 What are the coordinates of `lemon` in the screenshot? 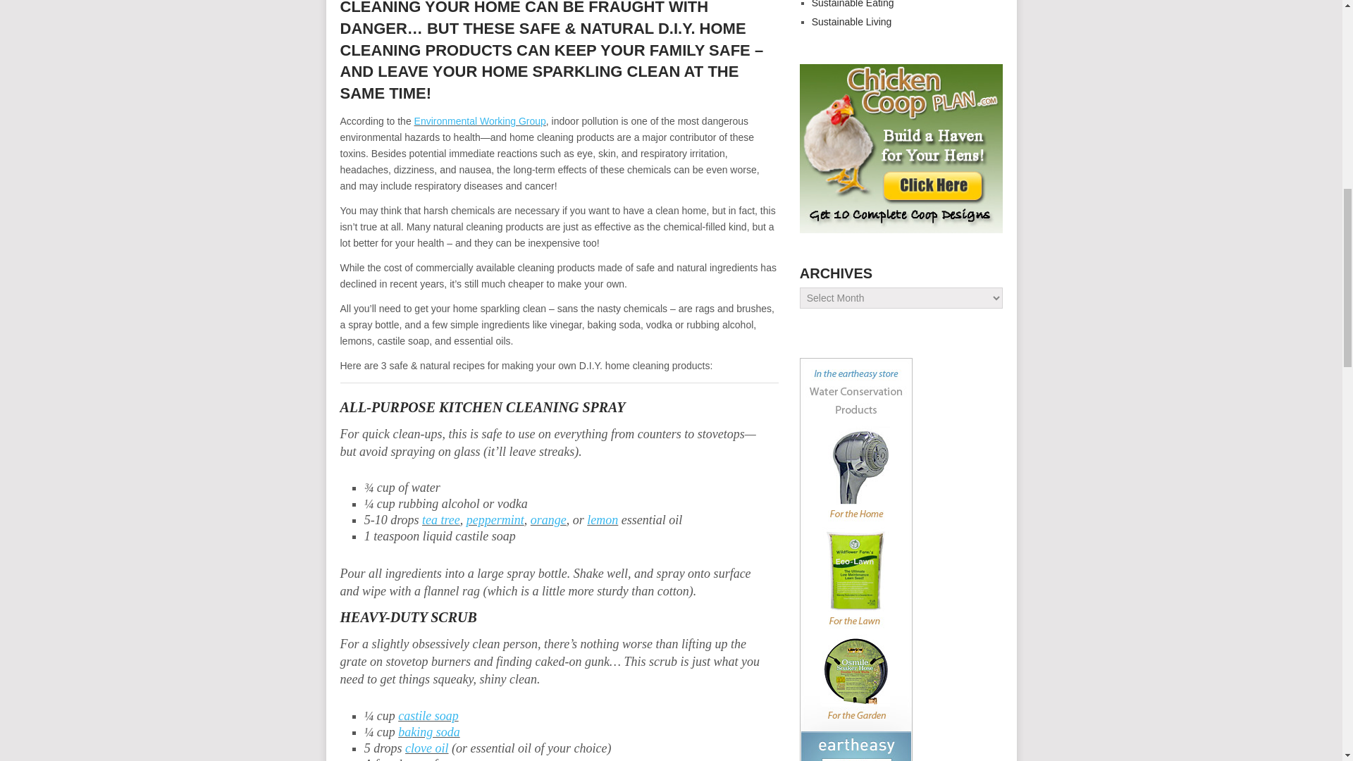 It's located at (603, 520).